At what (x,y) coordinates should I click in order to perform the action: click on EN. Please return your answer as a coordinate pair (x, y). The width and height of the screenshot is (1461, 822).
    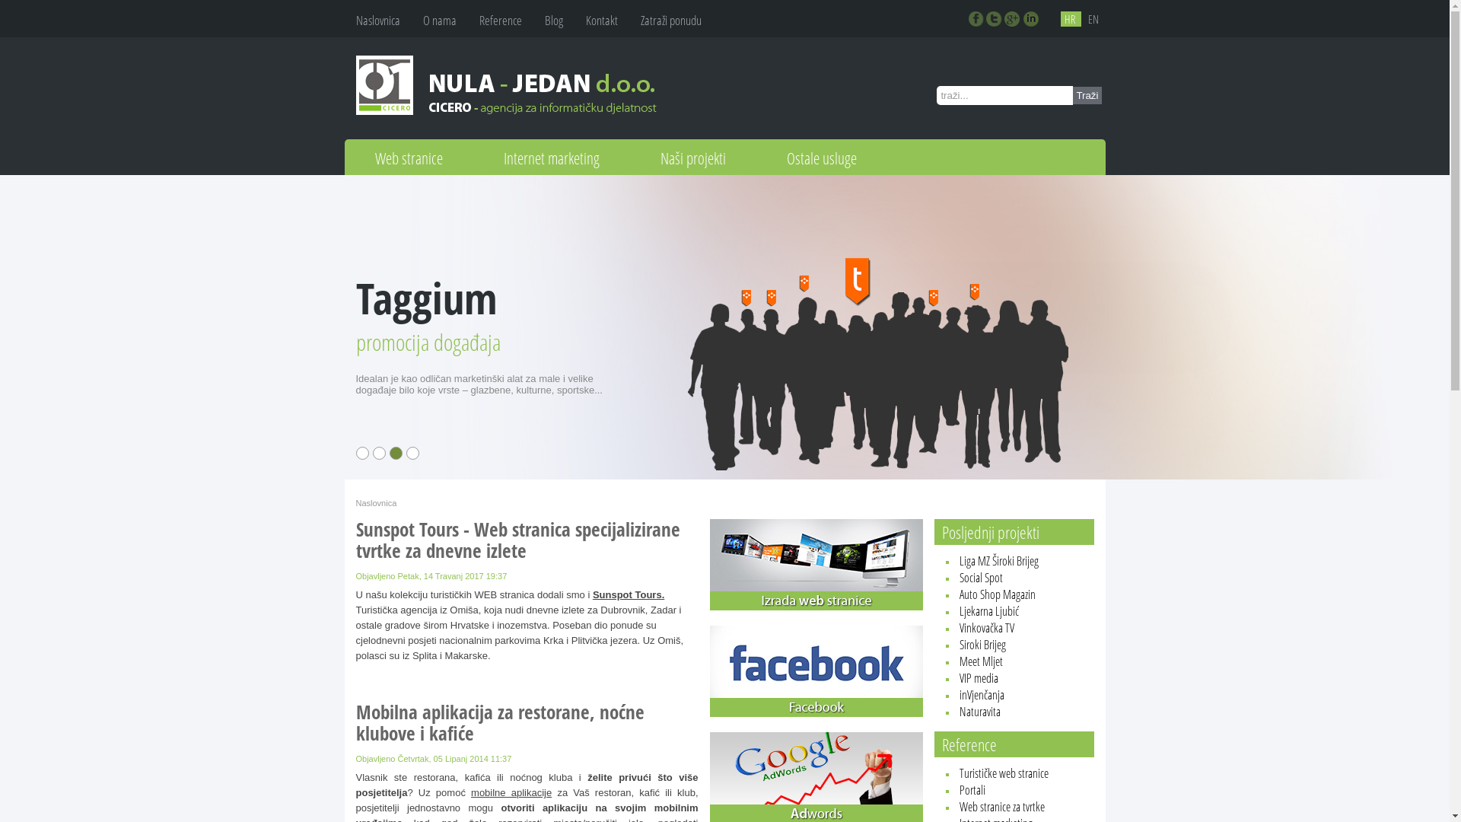
    Looking at the image, I should click on (1093, 19).